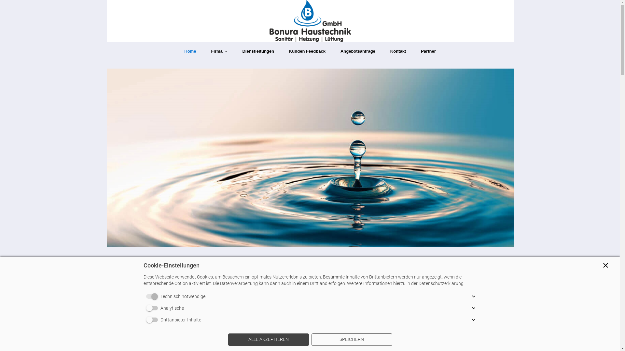  Describe the element at coordinates (258, 51) in the screenshot. I see `Dienstleitungen` at that location.